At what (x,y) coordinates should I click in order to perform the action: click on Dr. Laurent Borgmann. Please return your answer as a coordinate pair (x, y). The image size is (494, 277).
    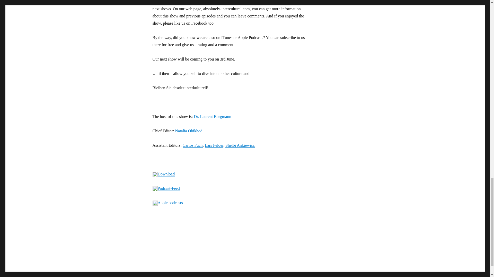
    Looking at the image, I should click on (212, 116).